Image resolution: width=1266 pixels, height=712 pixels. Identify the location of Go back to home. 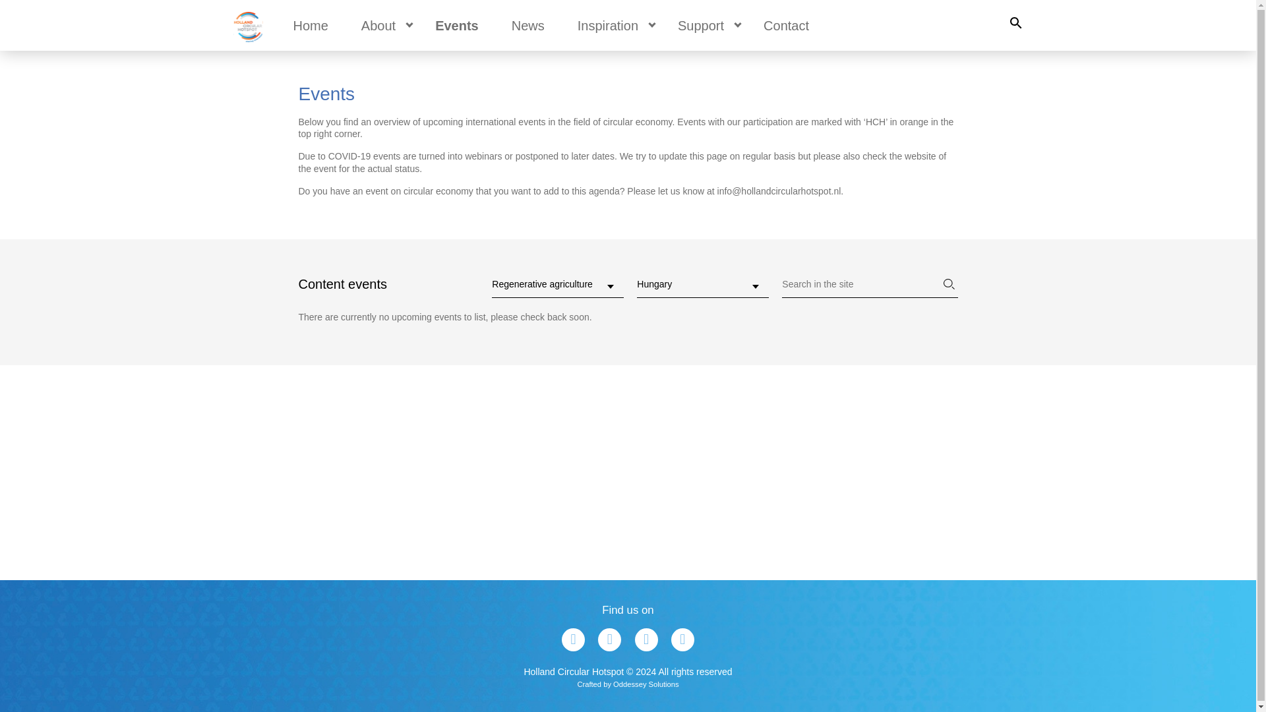
(247, 25).